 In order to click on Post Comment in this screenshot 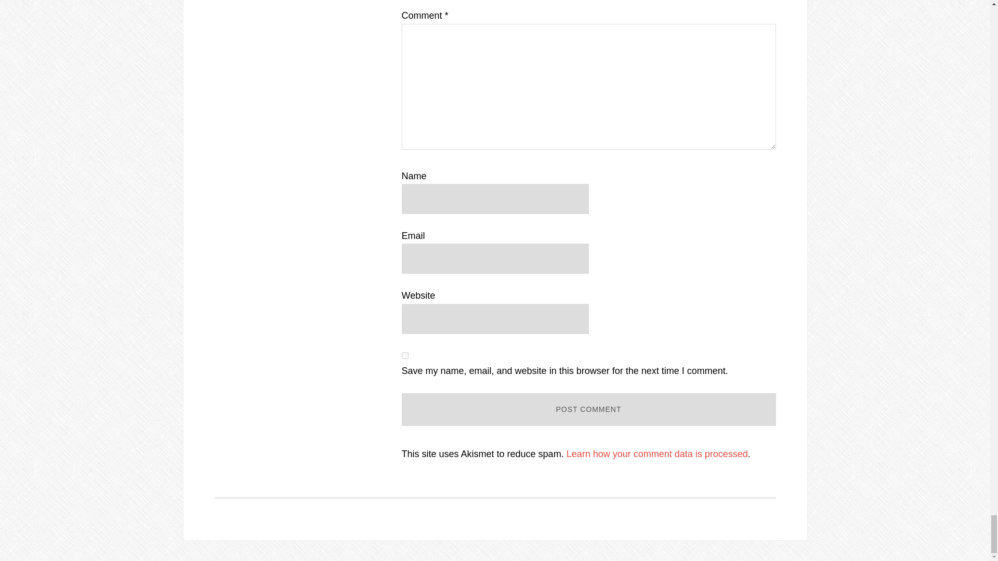, I will do `click(588, 409)`.